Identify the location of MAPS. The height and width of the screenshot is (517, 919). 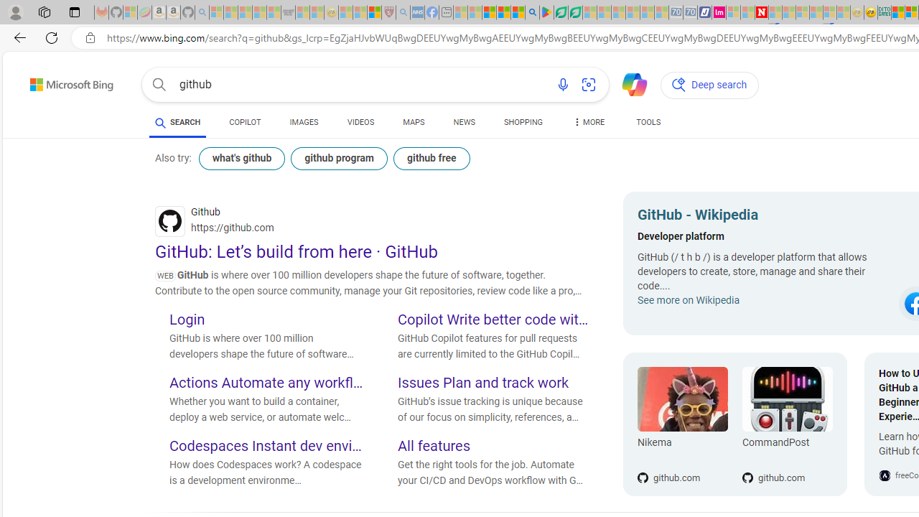
(414, 125).